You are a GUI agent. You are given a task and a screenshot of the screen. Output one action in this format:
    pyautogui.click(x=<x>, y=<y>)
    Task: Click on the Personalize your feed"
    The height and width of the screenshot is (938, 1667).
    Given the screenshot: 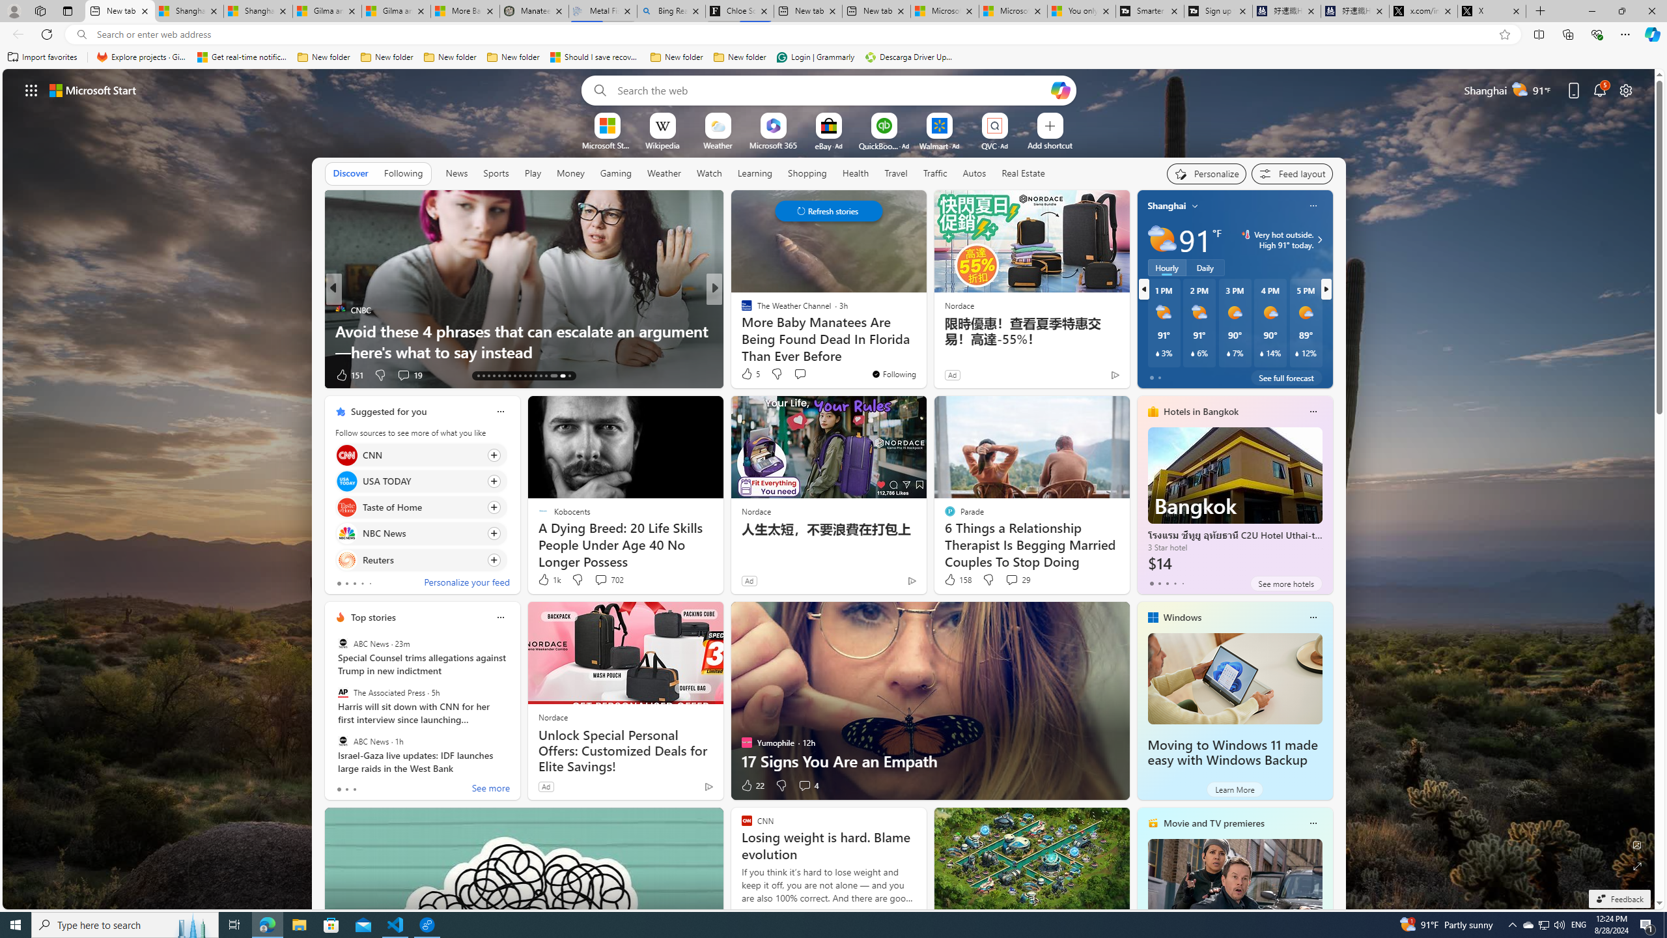 What is the action you would take?
    pyautogui.click(x=1207, y=173)
    